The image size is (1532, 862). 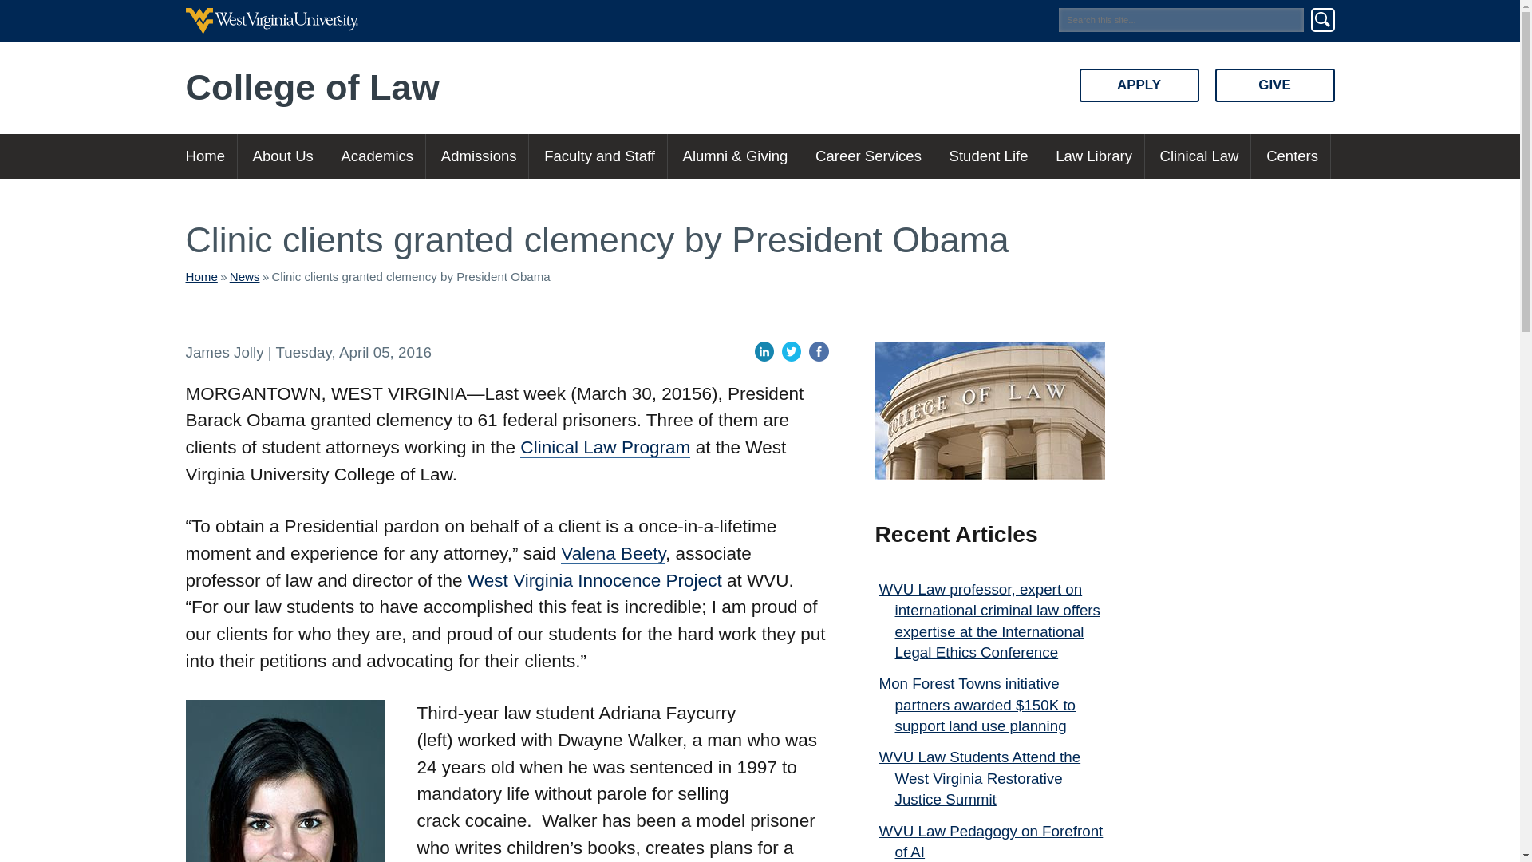 I want to click on Centers, so click(x=1293, y=156).